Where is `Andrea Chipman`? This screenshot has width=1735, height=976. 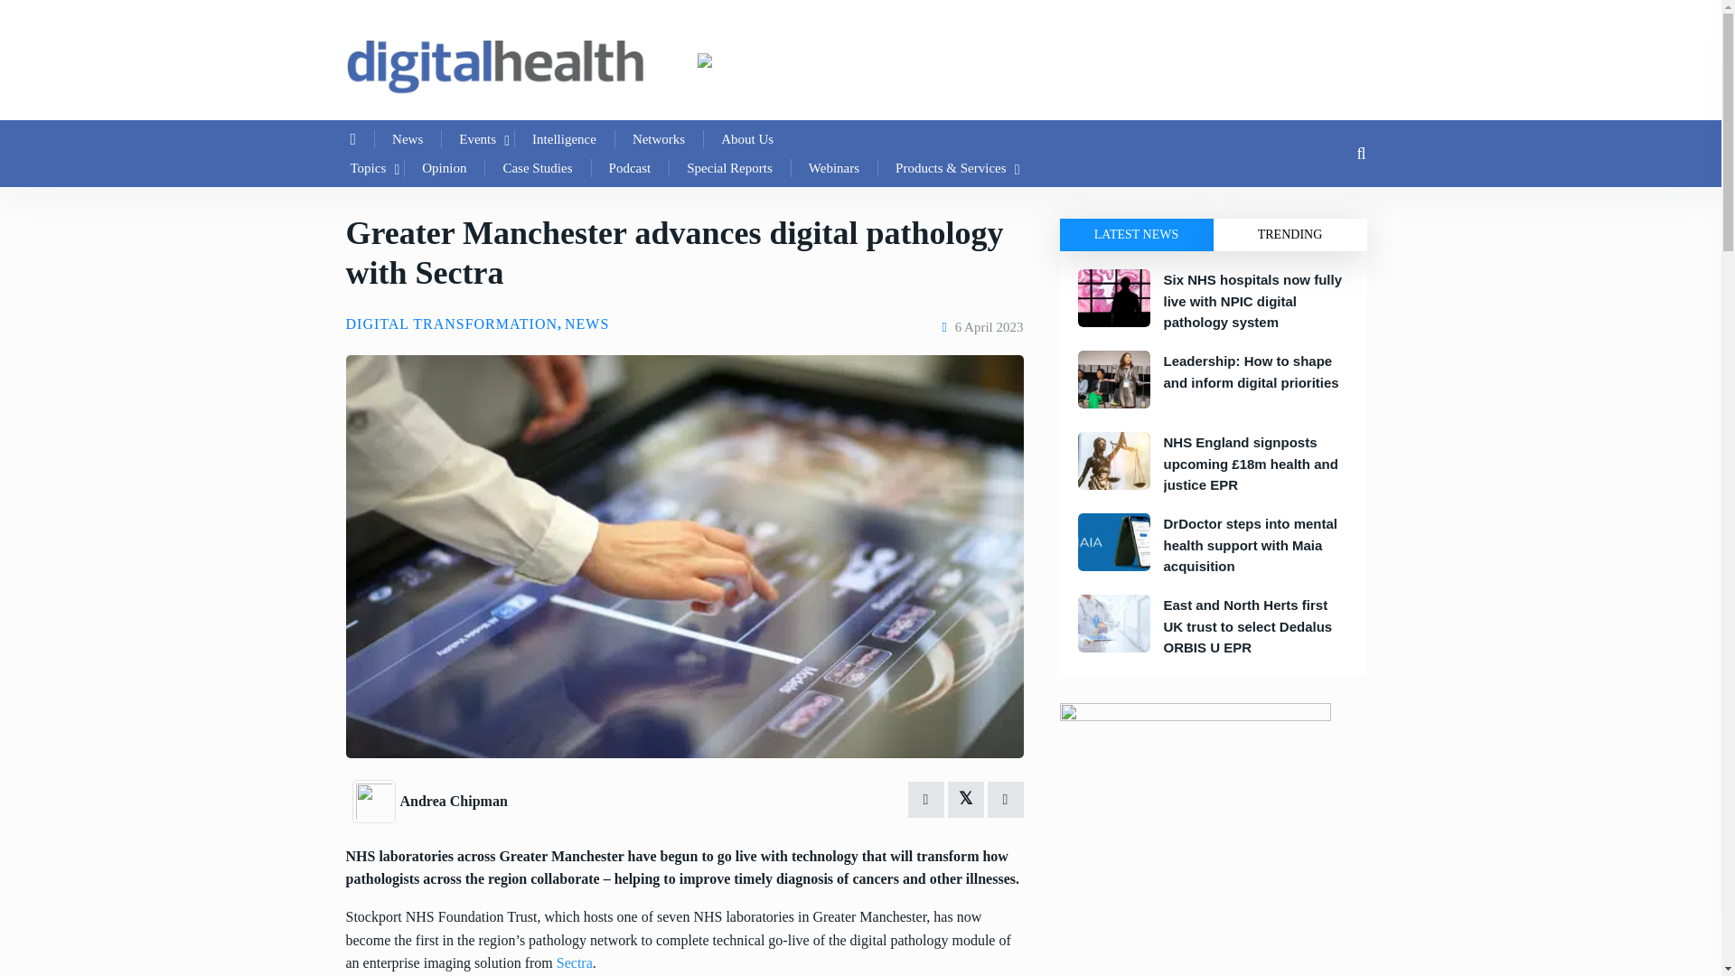
Andrea Chipman is located at coordinates (376, 799).